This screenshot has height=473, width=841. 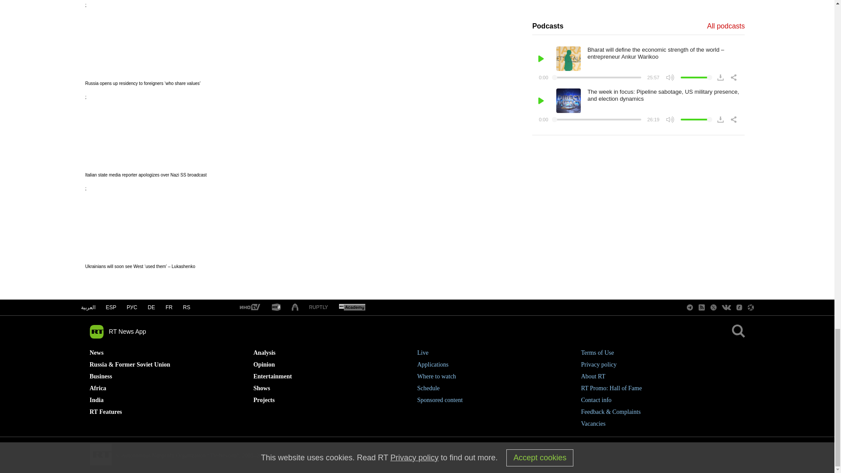 What do you see at coordinates (318, 307) in the screenshot?
I see `RT ` at bounding box center [318, 307].